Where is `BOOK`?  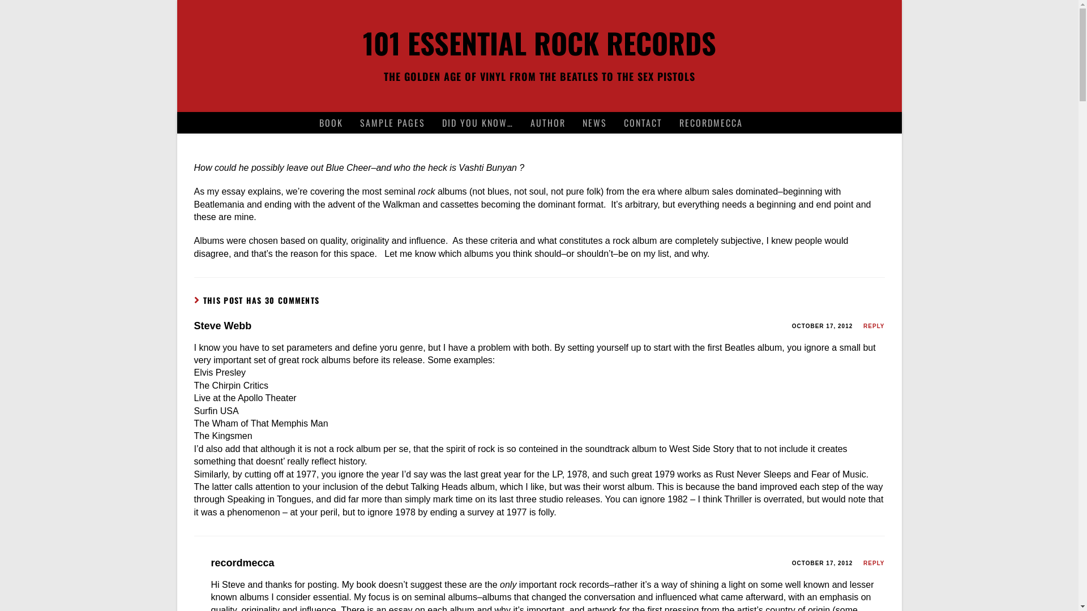 BOOK is located at coordinates (331, 123).